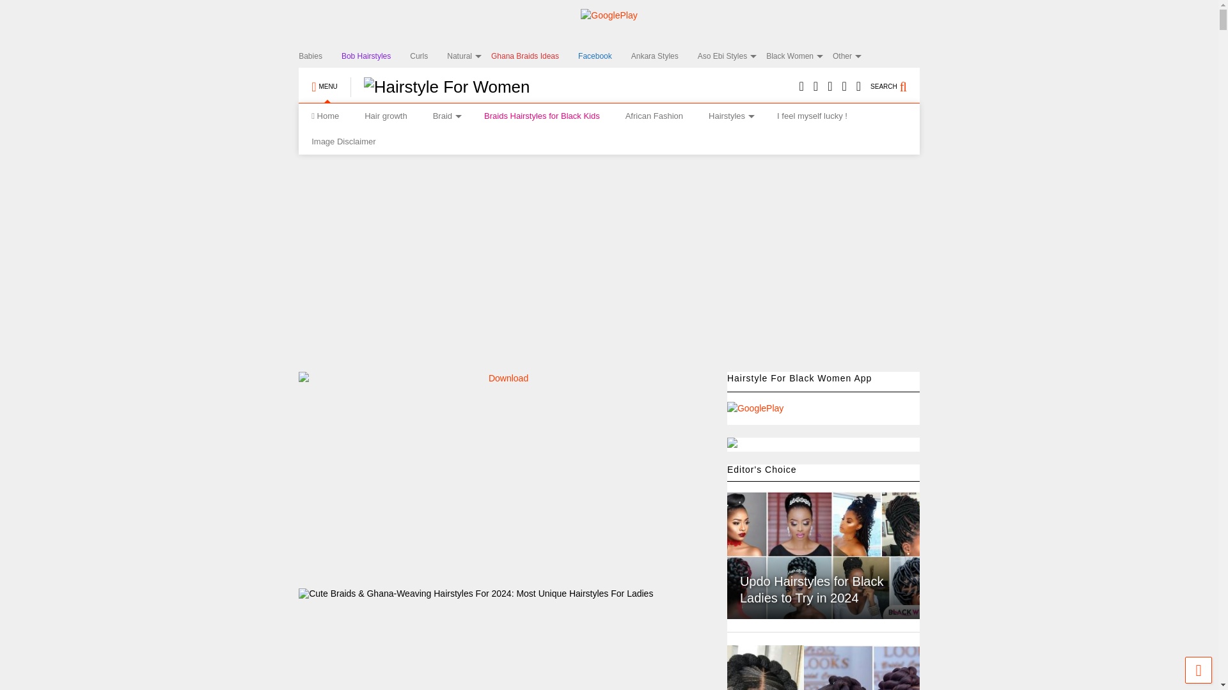 This screenshot has width=1228, height=690. What do you see at coordinates (429, 56) in the screenshot?
I see `Curls` at bounding box center [429, 56].